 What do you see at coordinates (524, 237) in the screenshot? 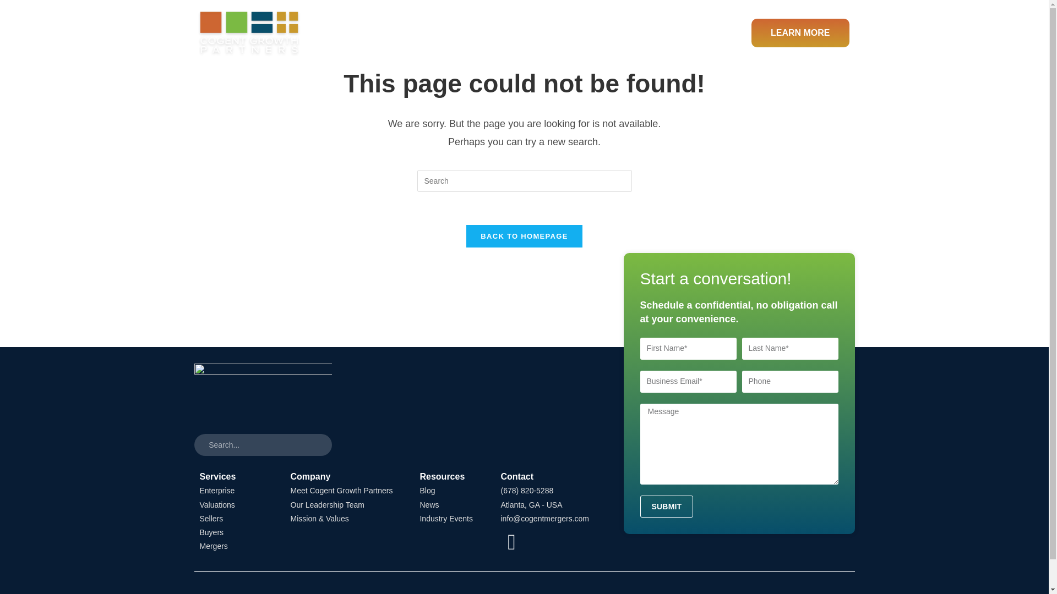
I see `BACK TO HOMEPAGE` at bounding box center [524, 237].